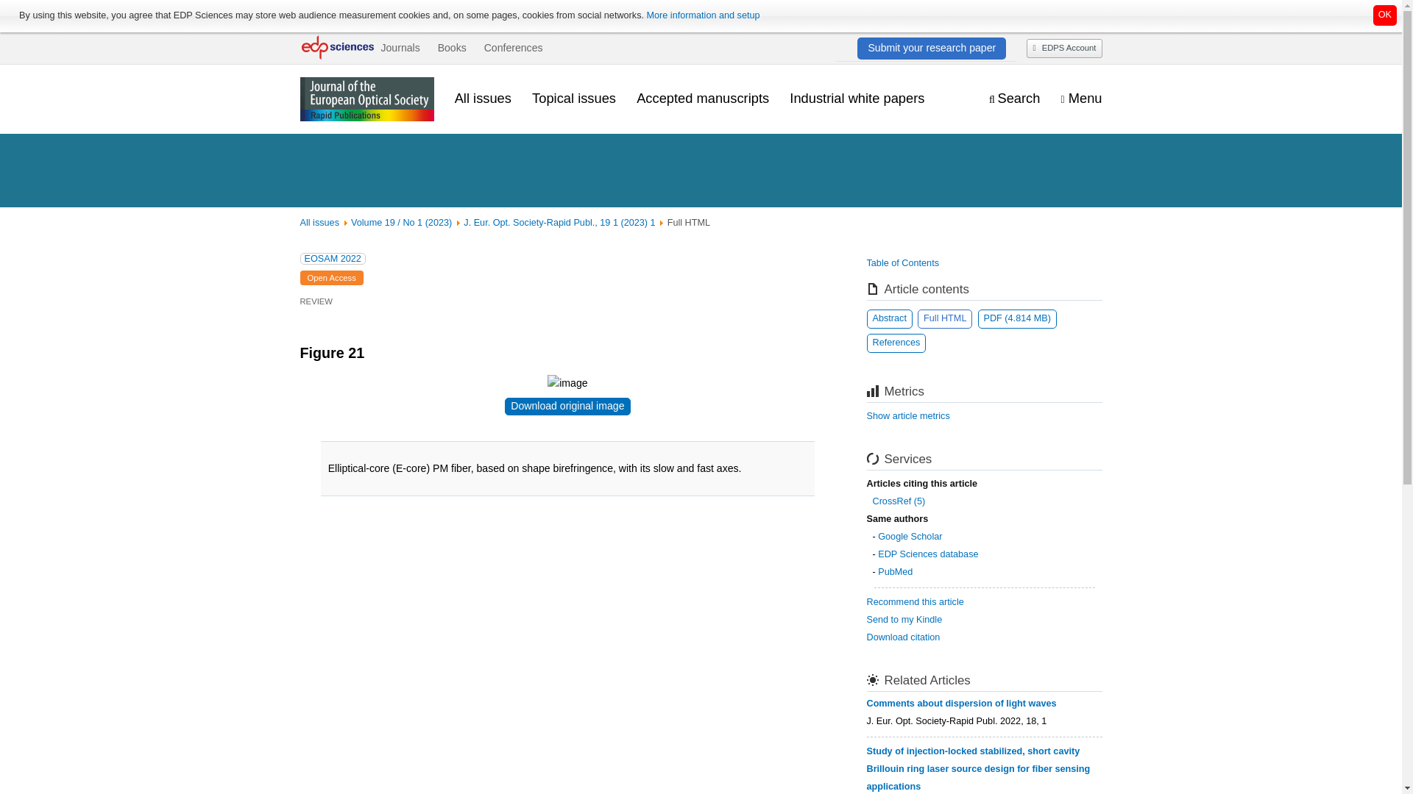  What do you see at coordinates (944, 319) in the screenshot?
I see `Full HTML` at bounding box center [944, 319].